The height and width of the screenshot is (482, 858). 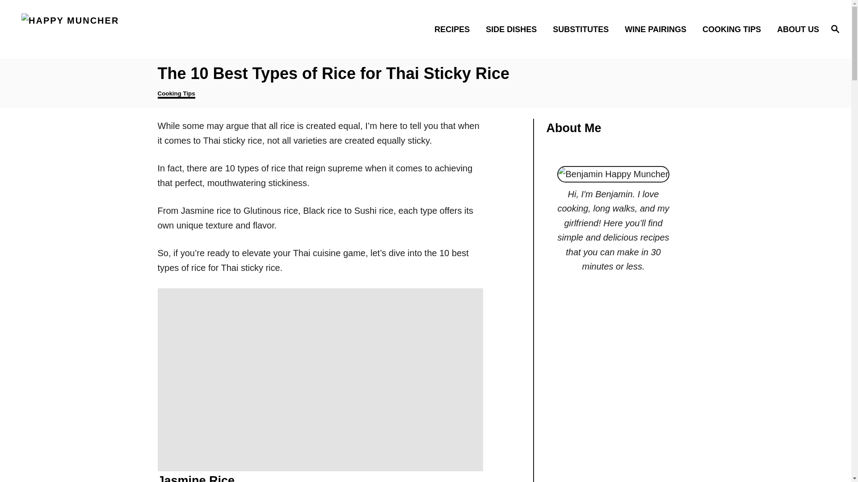 What do you see at coordinates (658, 29) in the screenshot?
I see `WINE PAIRINGS` at bounding box center [658, 29].